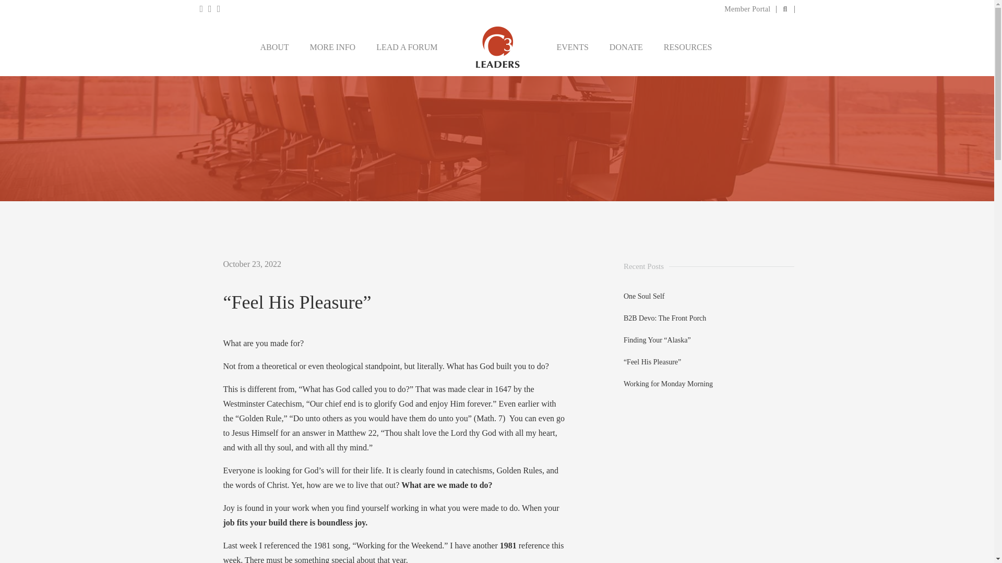 Image resolution: width=1002 pixels, height=563 pixels. I want to click on DONATE, so click(626, 47).